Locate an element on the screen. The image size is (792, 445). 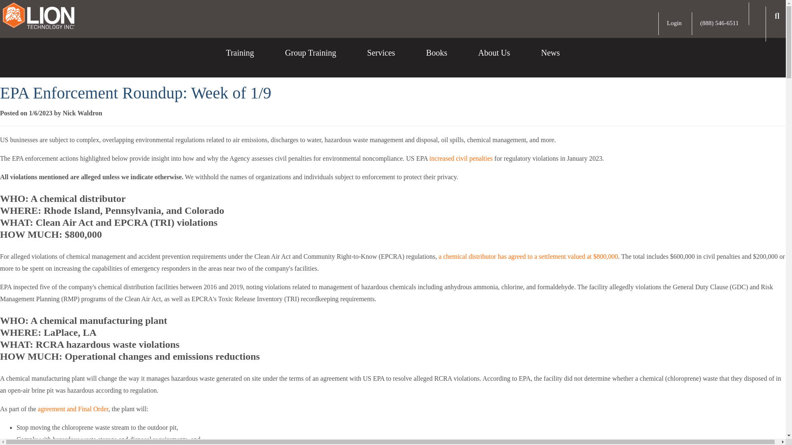
Login is located at coordinates (674, 23).